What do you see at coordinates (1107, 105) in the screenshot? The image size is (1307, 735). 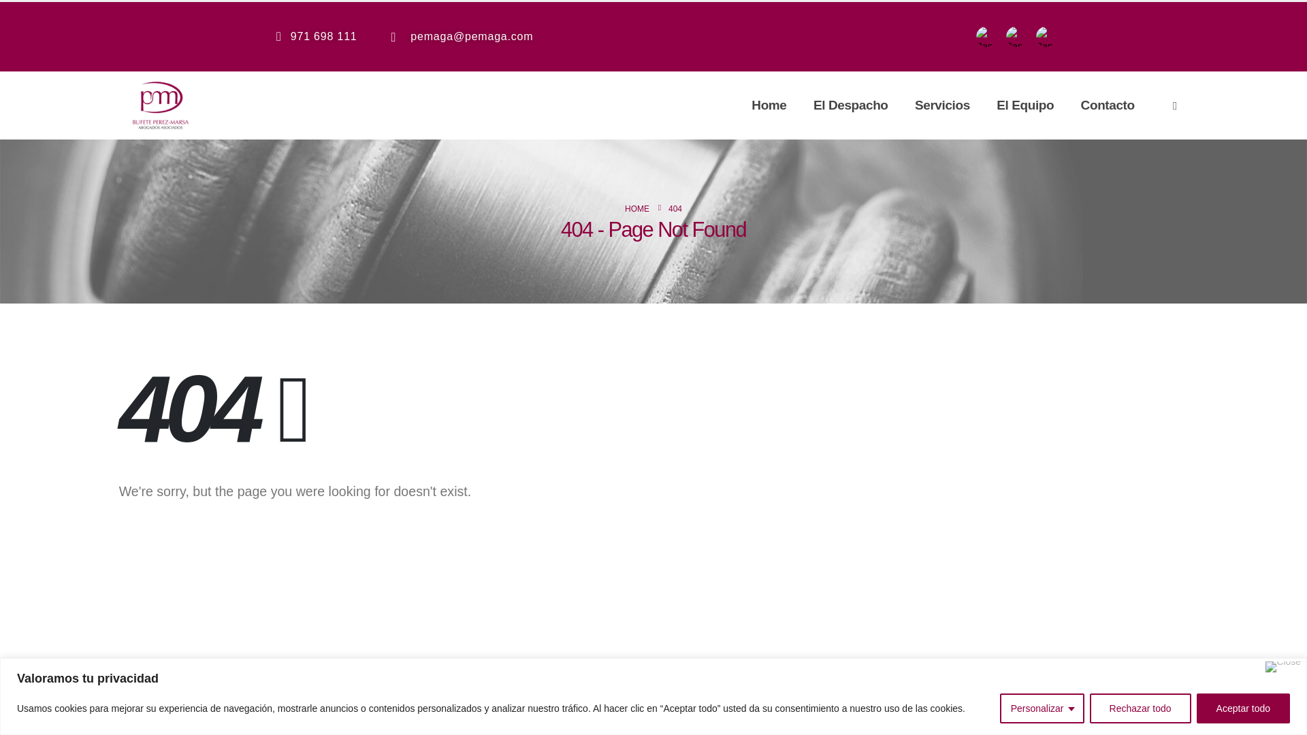 I see `Contacto` at bounding box center [1107, 105].